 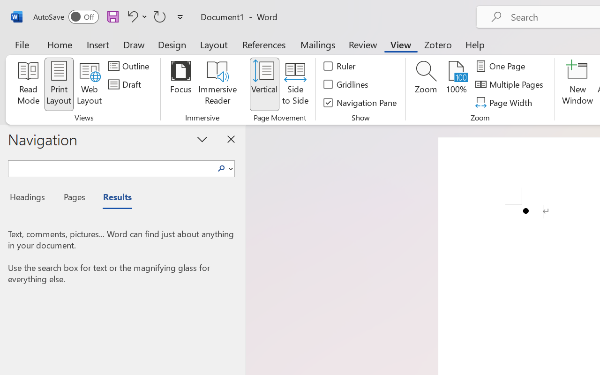 I want to click on Repeat Bullet Default, so click(x=160, y=16).